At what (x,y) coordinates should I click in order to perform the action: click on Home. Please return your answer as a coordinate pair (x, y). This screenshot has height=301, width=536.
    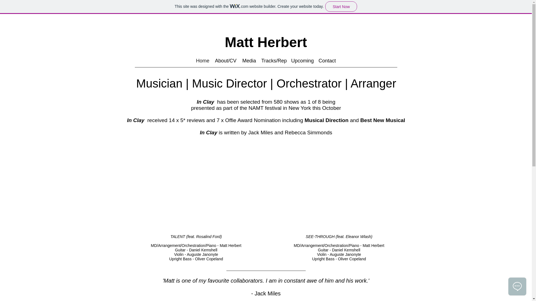
    Looking at the image, I should click on (202, 61).